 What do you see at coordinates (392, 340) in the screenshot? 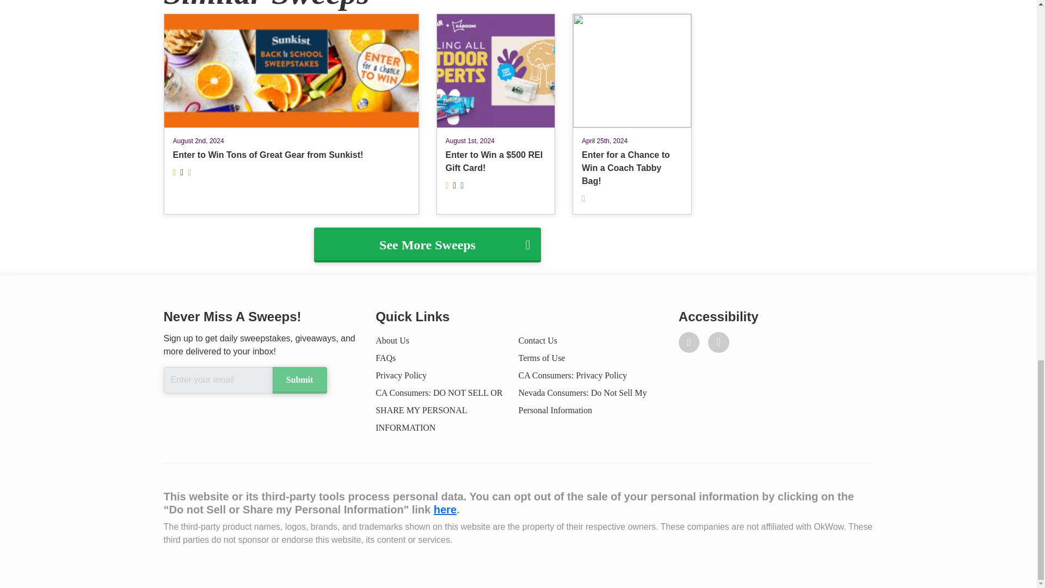
I see `About Us` at bounding box center [392, 340].